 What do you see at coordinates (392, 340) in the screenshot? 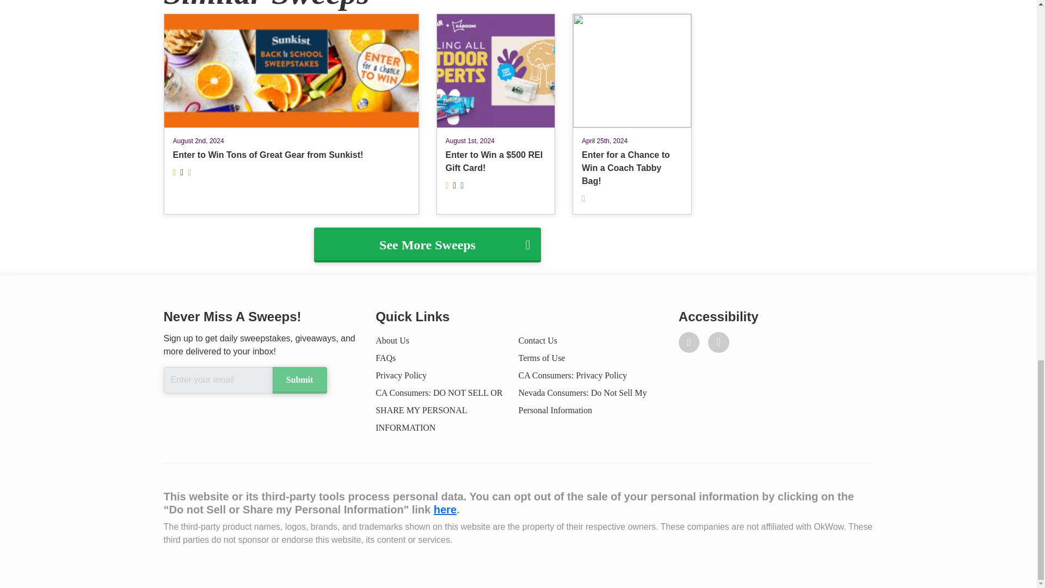
I see `About Us` at bounding box center [392, 340].